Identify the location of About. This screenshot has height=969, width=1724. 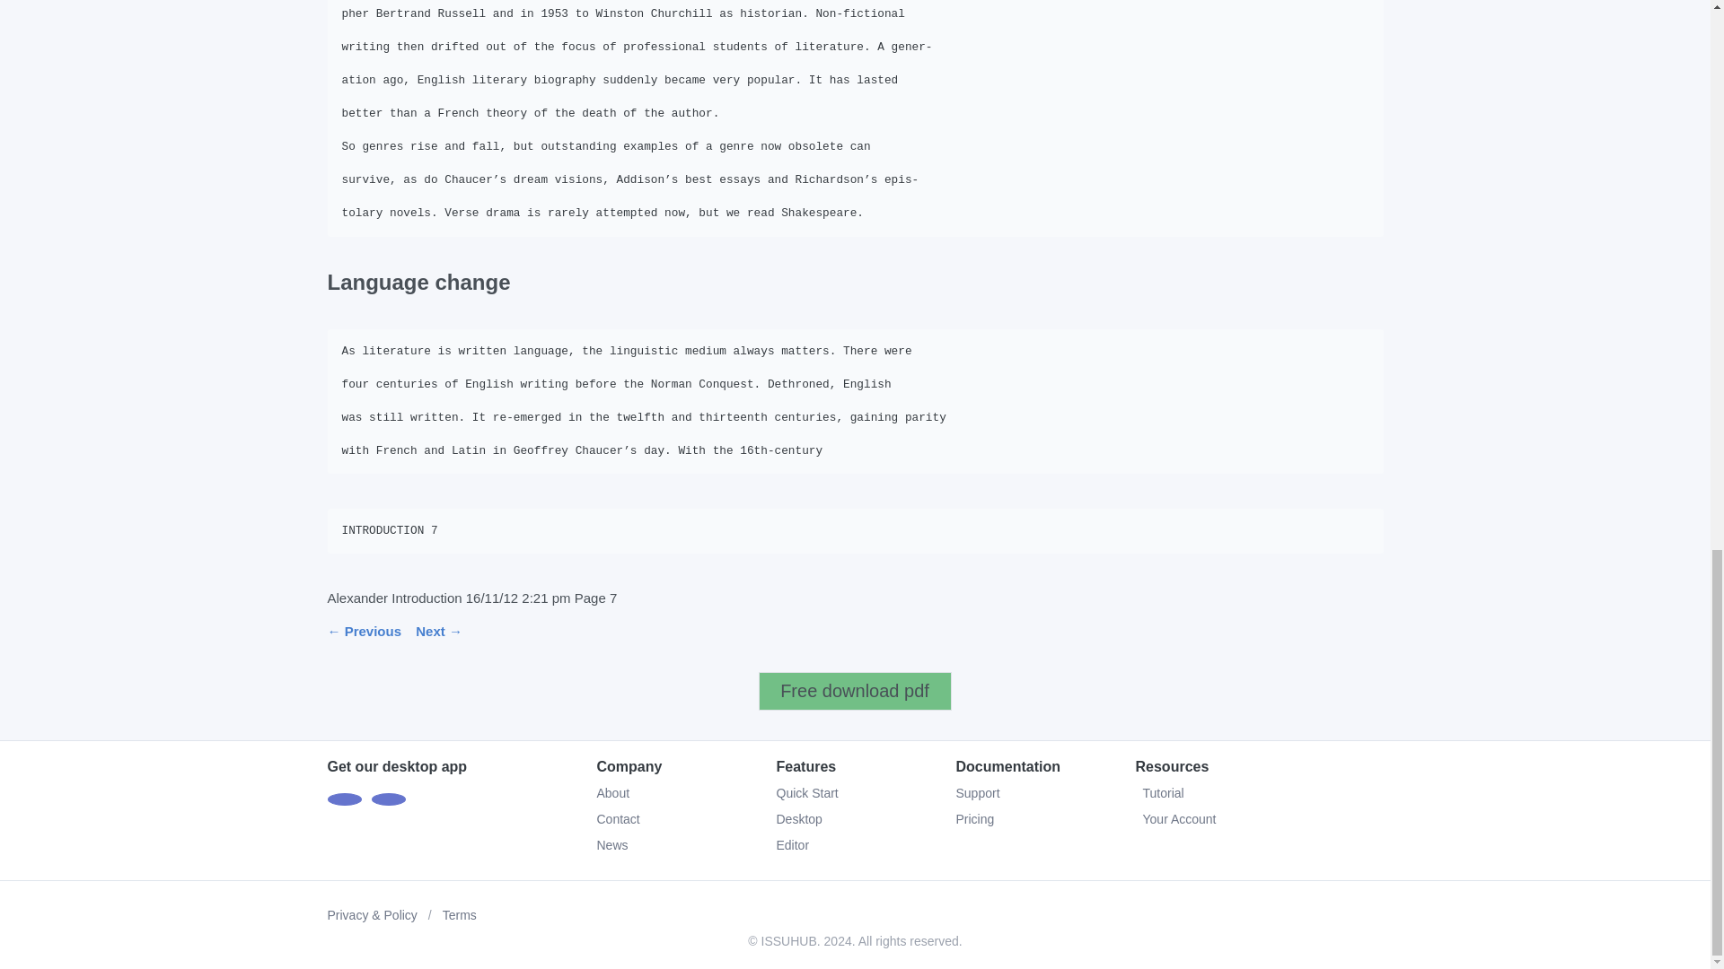
(612, 793).